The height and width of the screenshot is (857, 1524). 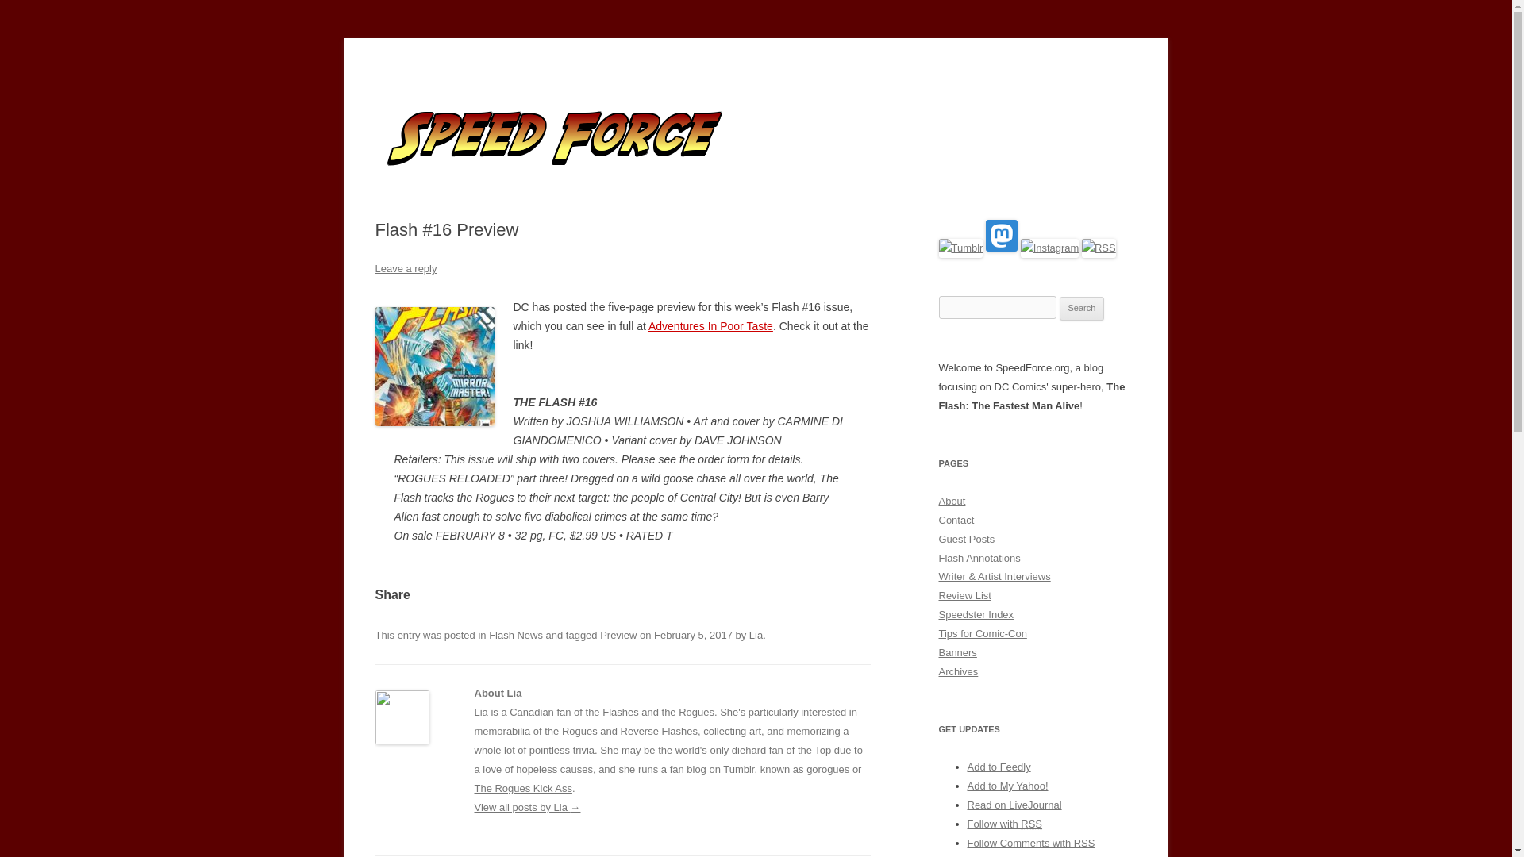 I want to click on Contact, so click(x=956, y=521).